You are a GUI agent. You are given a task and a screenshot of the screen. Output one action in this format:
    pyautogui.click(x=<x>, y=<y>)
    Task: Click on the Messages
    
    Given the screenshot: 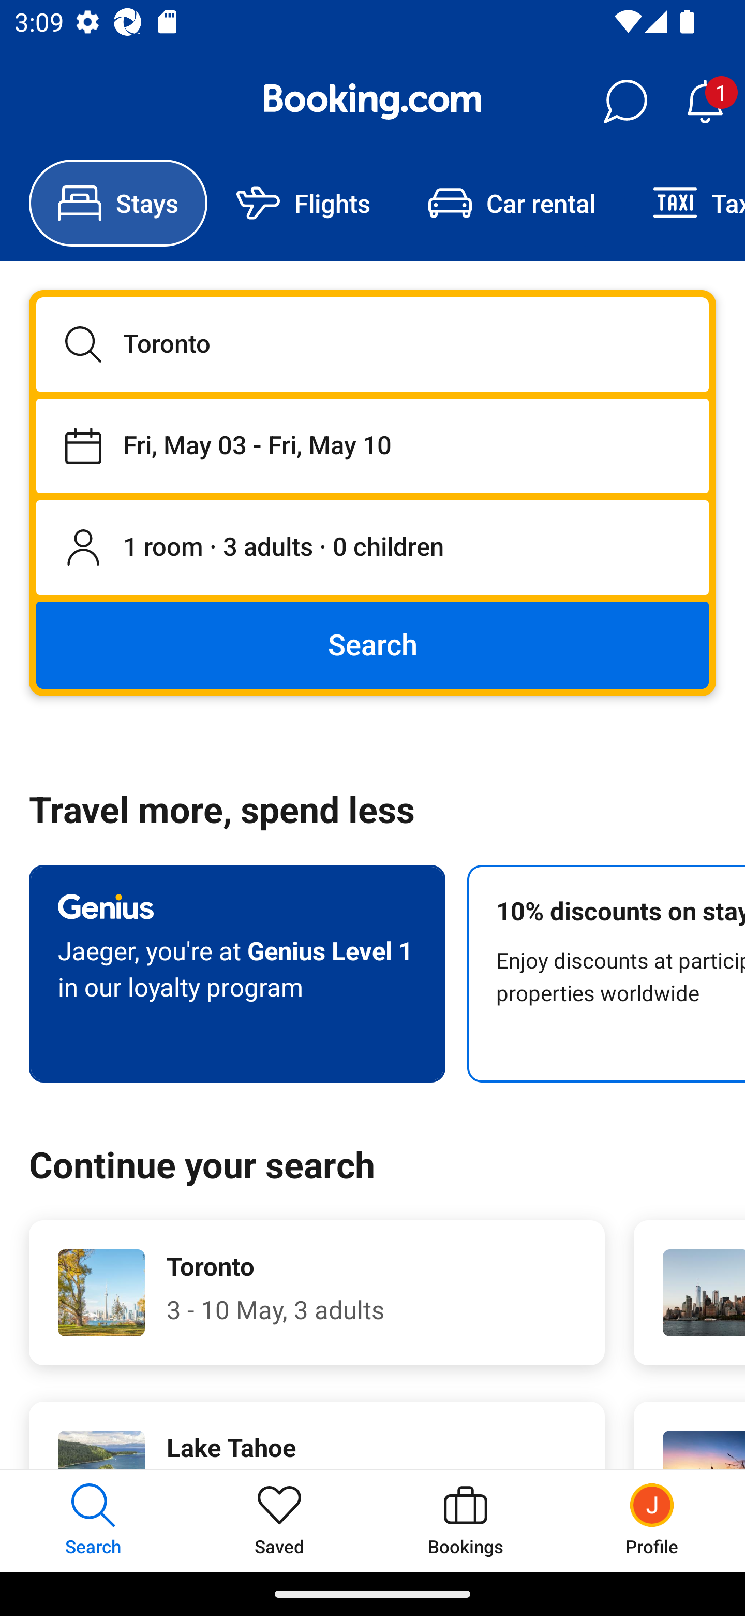 What is the action you would take?
    pyautogui.click(x=625, y=102)
    